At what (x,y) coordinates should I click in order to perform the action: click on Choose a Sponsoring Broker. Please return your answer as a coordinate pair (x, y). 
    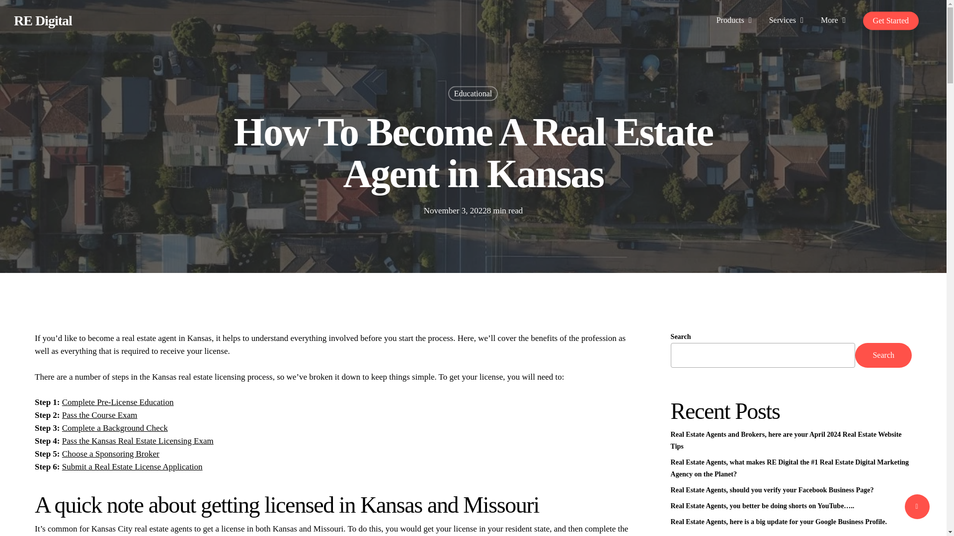
    Looking at the image, I should click on (110, 454).